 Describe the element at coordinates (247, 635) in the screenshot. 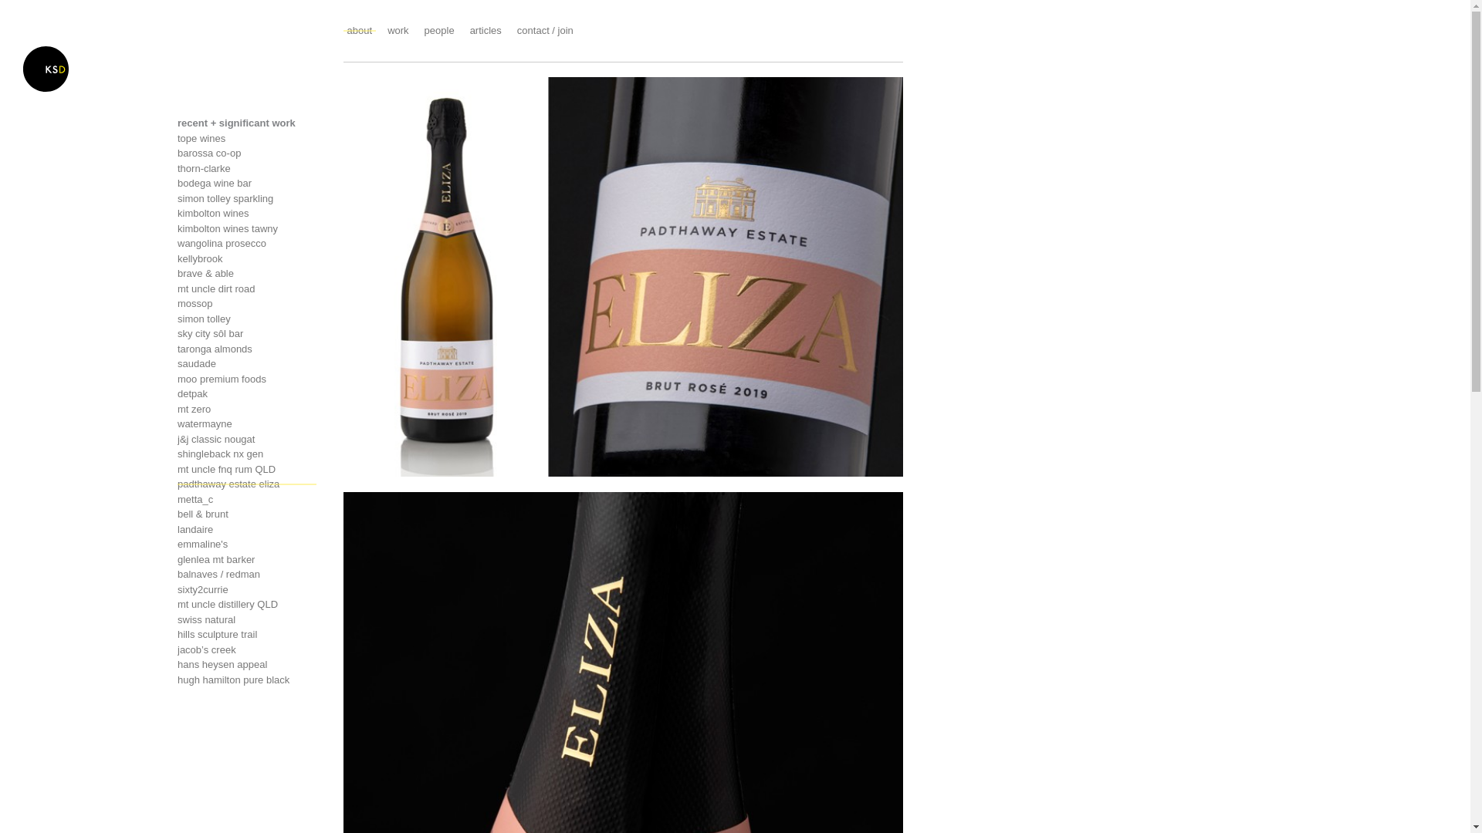

I see `hills sculpture trail` at that location.